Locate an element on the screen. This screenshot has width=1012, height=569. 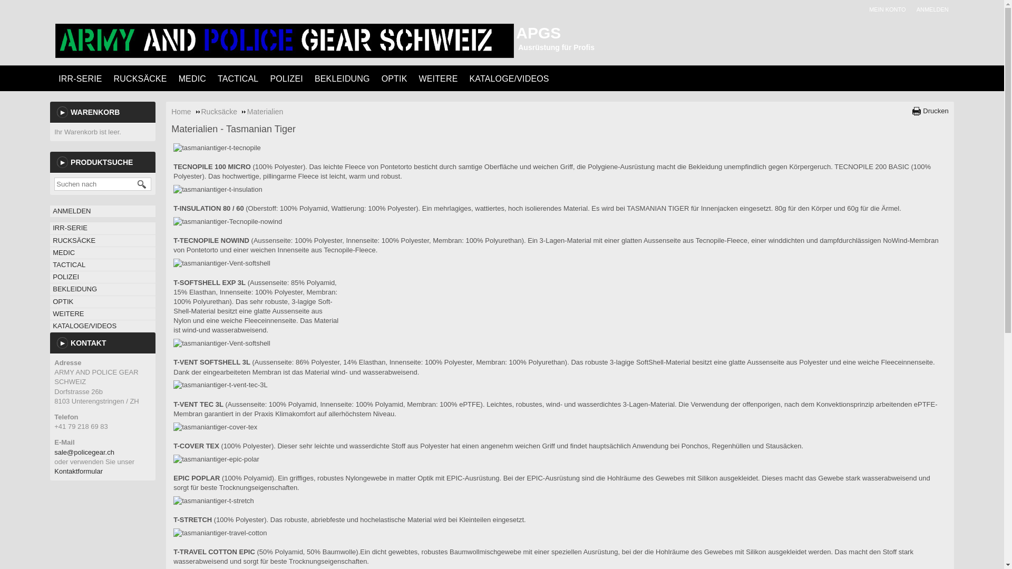
WEITERE is located at coordinates (438, 78).